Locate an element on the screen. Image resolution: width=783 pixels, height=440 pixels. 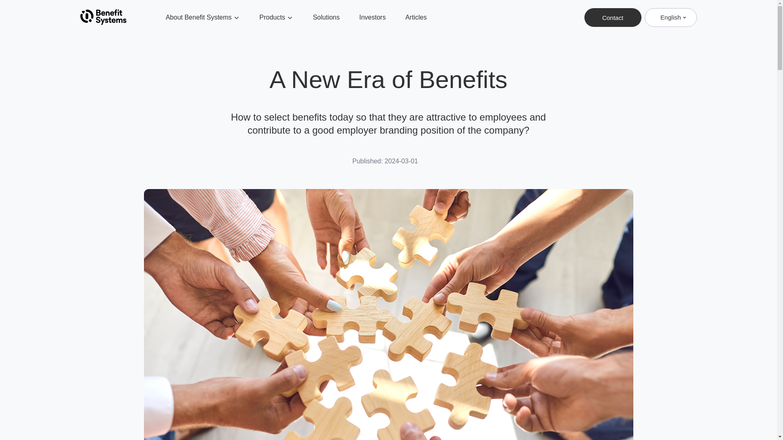
English is located at coordinates (670, 17).